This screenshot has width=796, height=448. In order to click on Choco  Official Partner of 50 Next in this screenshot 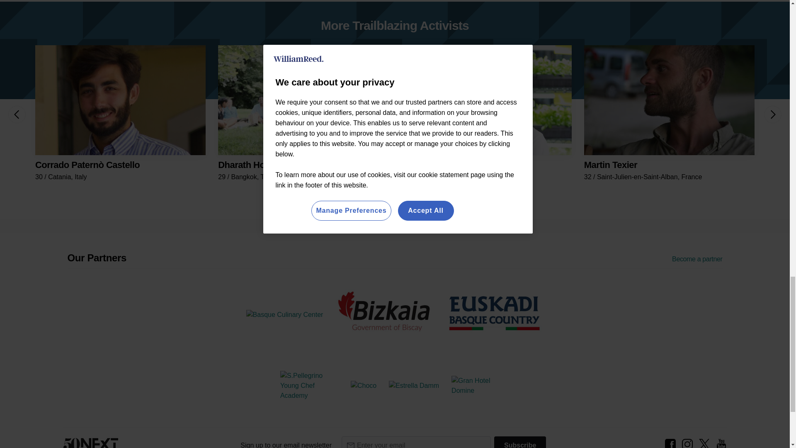, I will do `click(364, 386)`.